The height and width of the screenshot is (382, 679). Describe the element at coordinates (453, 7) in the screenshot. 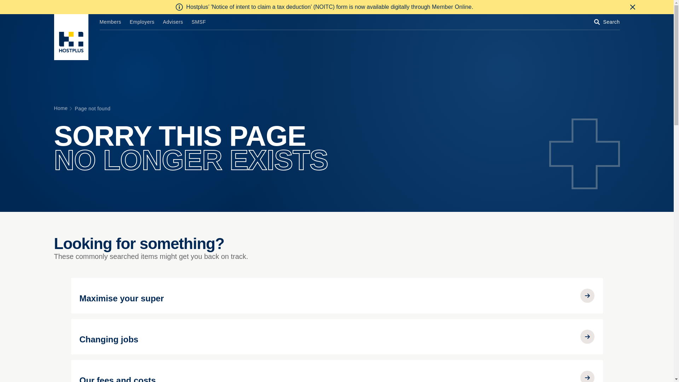

I see `Member Online.` at that location.